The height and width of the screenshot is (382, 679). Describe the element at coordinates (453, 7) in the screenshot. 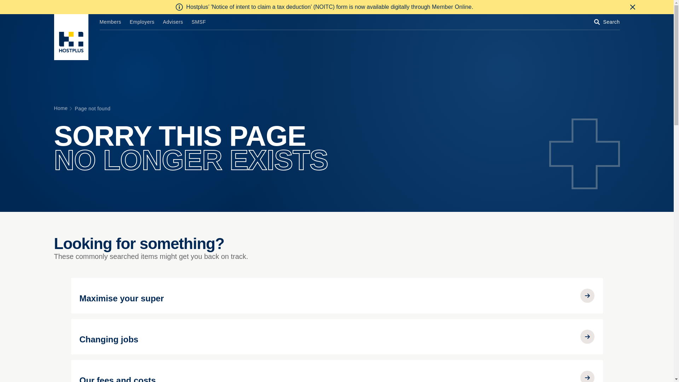

I see `Member Online.` at that location.